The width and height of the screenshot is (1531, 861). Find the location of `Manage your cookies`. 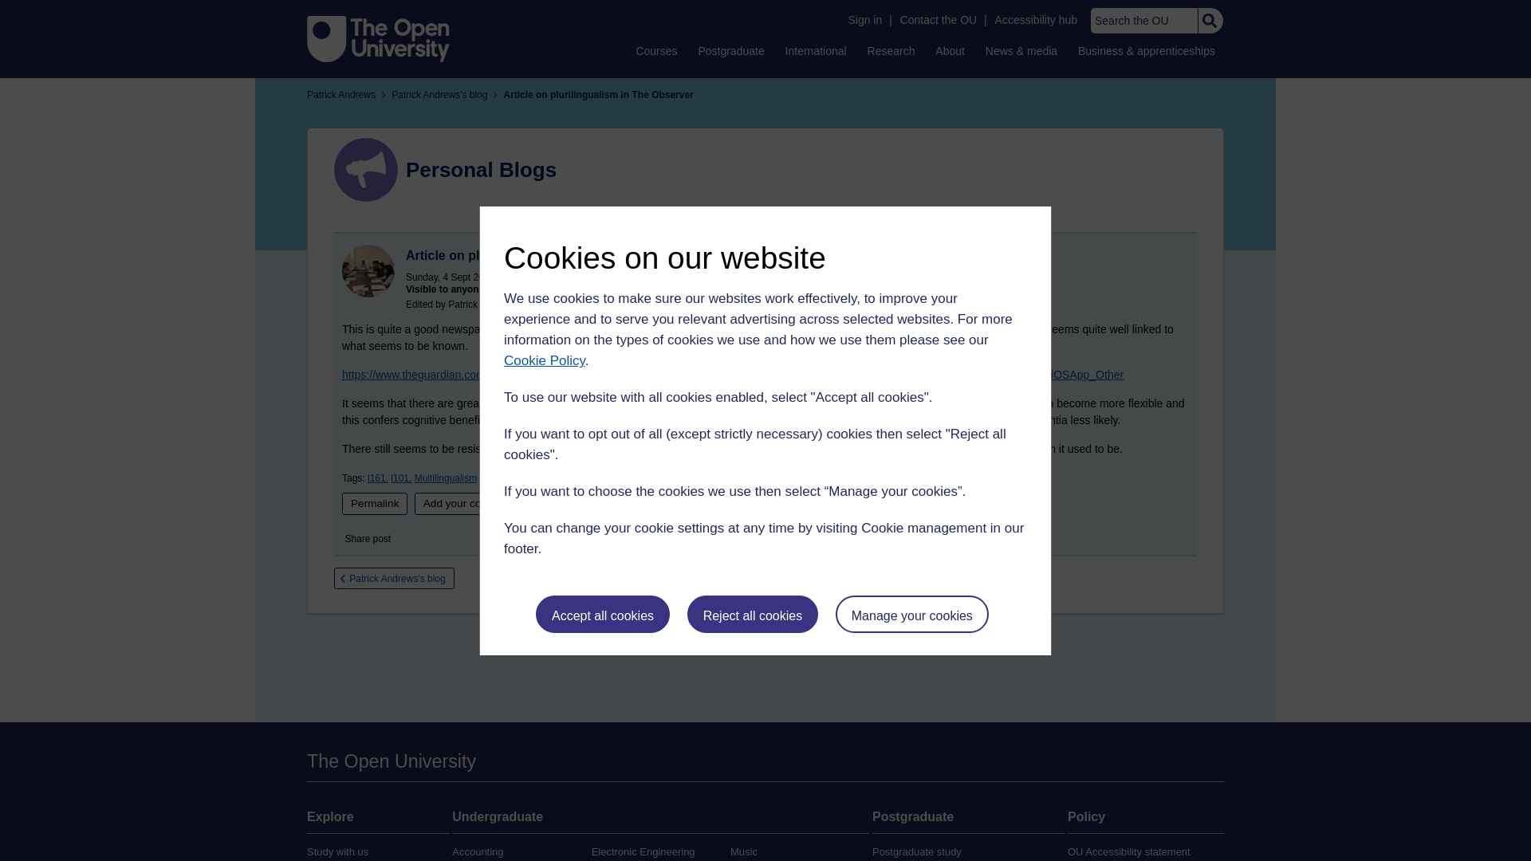

Manage your cookies is located at coordinates (912, 614).